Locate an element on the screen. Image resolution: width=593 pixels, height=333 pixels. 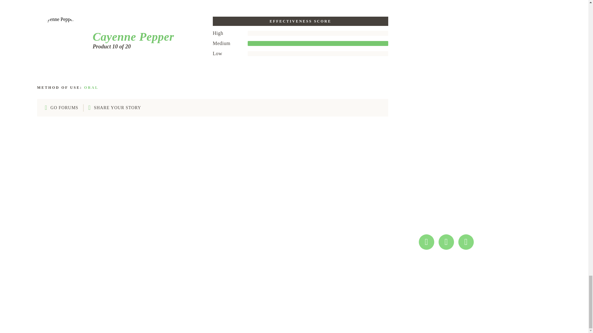
SHARE YOUR STORY is located at coordinates (115, 108).